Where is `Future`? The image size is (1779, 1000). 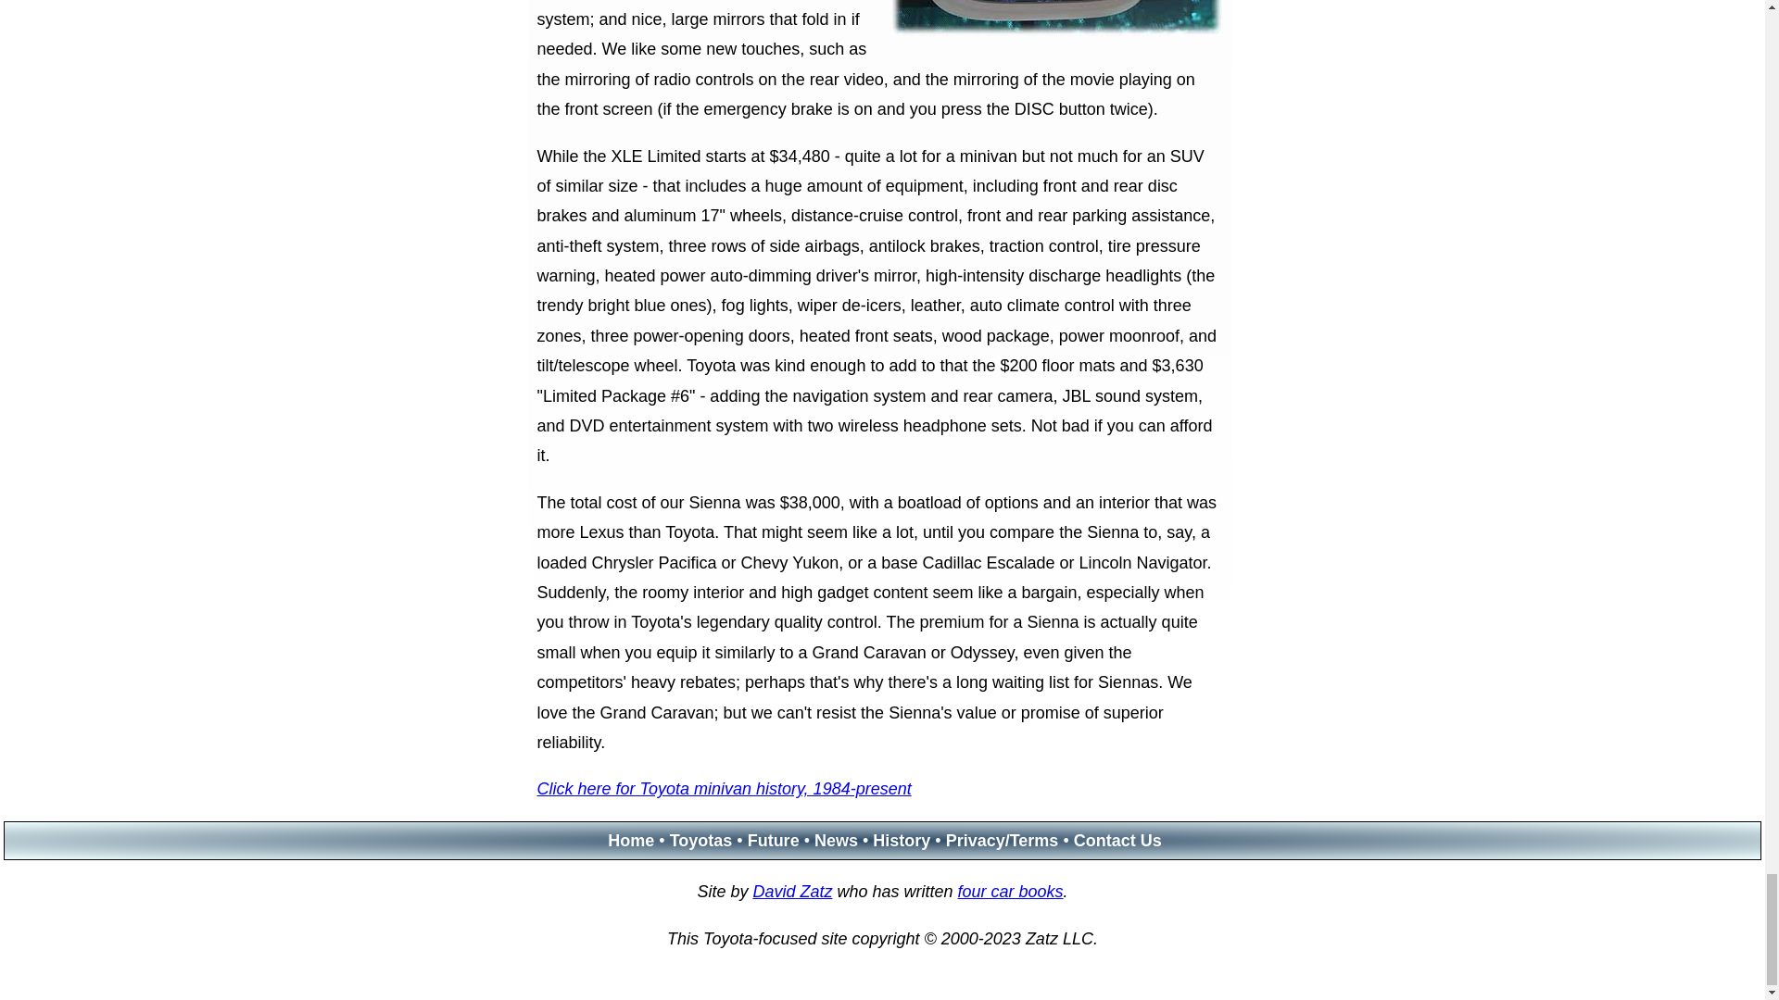
Future is located at coordinates (773, 841).